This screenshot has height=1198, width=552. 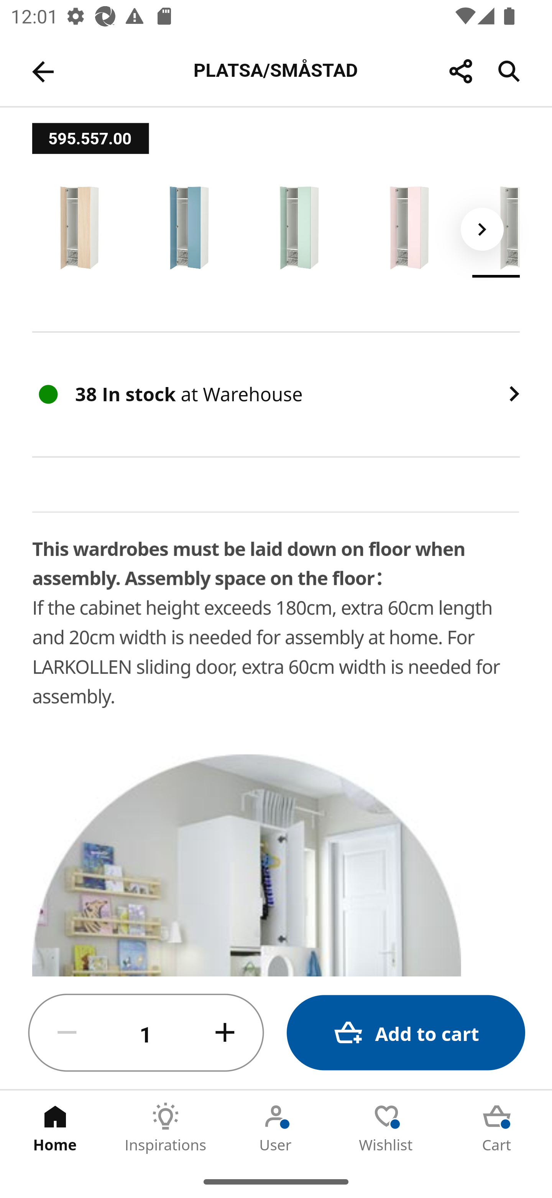 What do you see at coordinates (386, 1128) in the screenshot?
I see `Wishlist
Tab 4 of 5` at bounding box center [386, 1128].